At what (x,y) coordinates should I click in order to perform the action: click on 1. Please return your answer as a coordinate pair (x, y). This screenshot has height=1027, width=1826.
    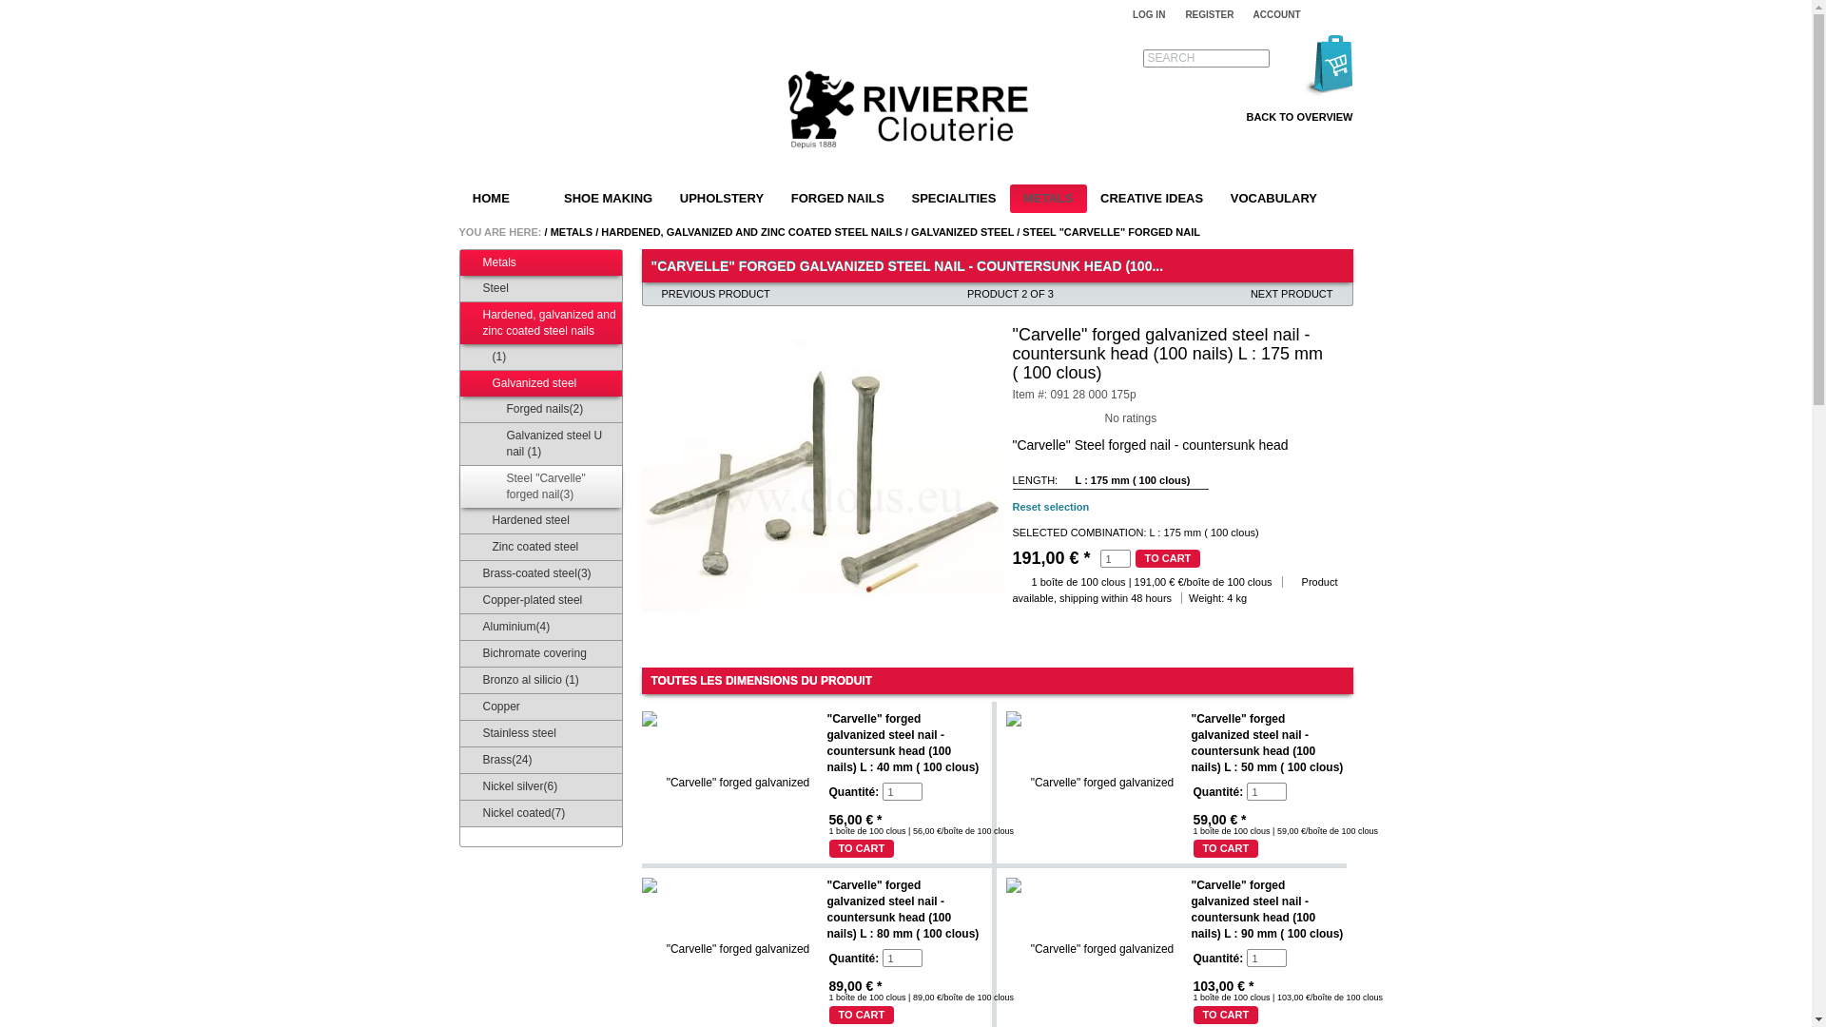
    Looking at the image, I should click on (902, 958).